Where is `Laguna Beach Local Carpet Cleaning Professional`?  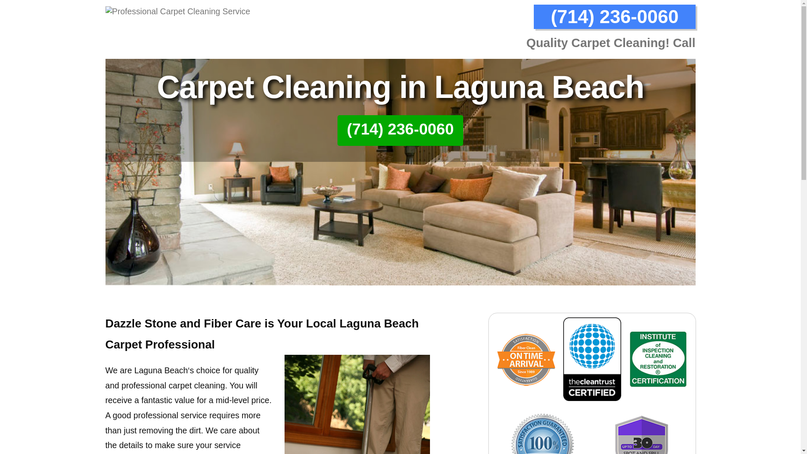
Laguna Beach Local Carpet Cleaning Professional is located at coordinates (357, 404).